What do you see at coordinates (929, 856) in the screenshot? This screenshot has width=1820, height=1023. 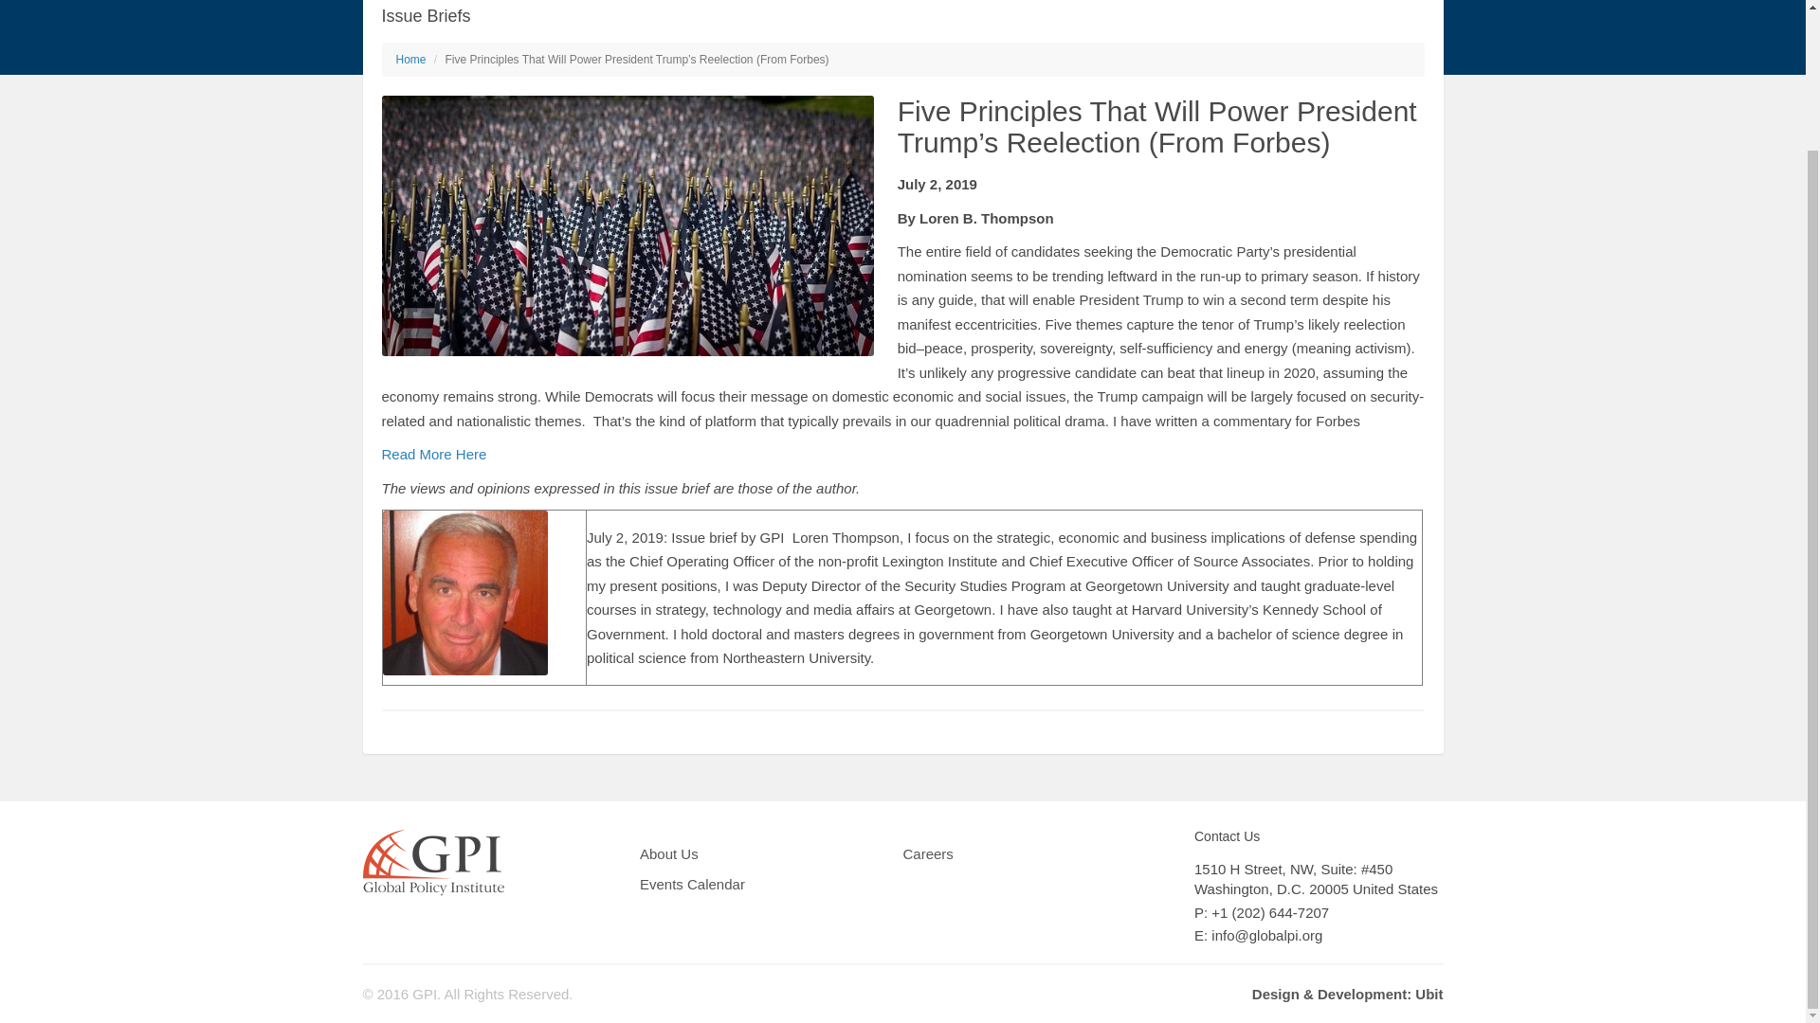 I see `Careers` at bounding box center [929, 856].